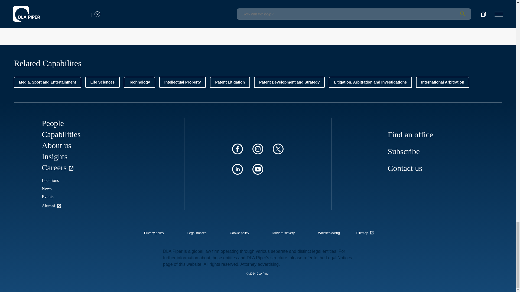 Image resolution: width=520 pixels, height=292 pixels. I want to click on internal, so click(329, 233).